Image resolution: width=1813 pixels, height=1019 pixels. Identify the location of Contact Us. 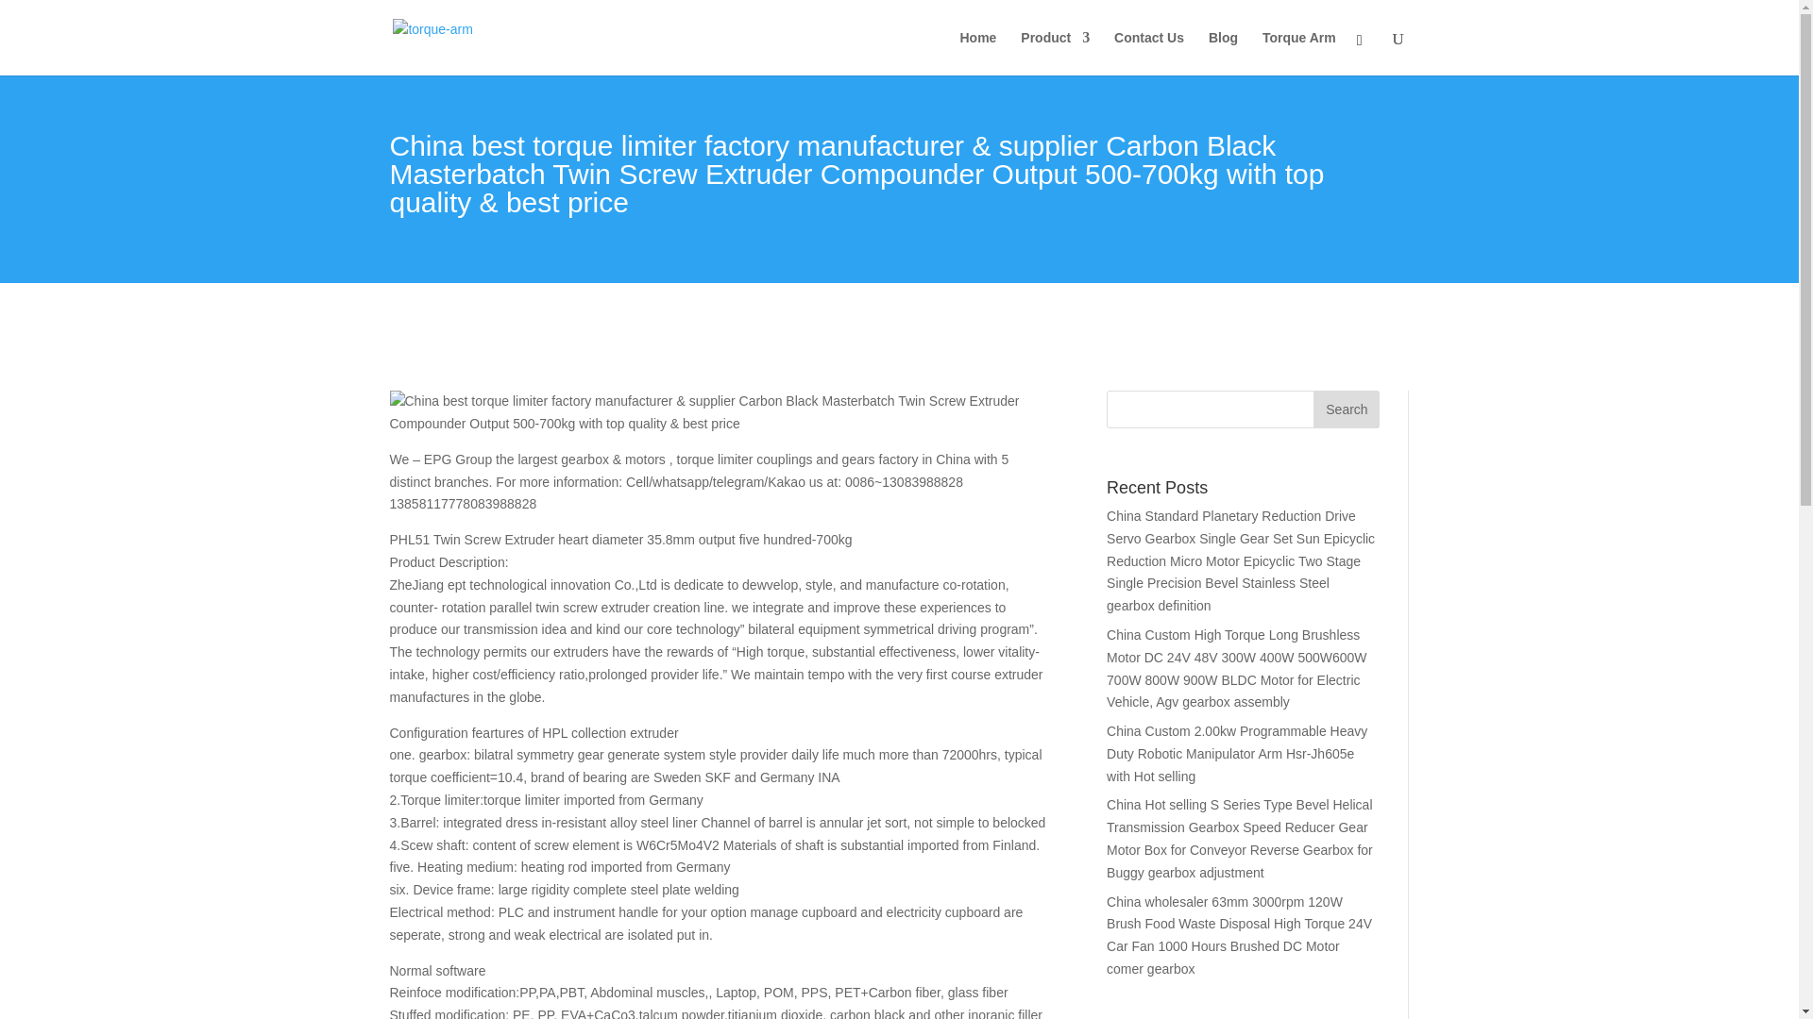
(1148, 53).